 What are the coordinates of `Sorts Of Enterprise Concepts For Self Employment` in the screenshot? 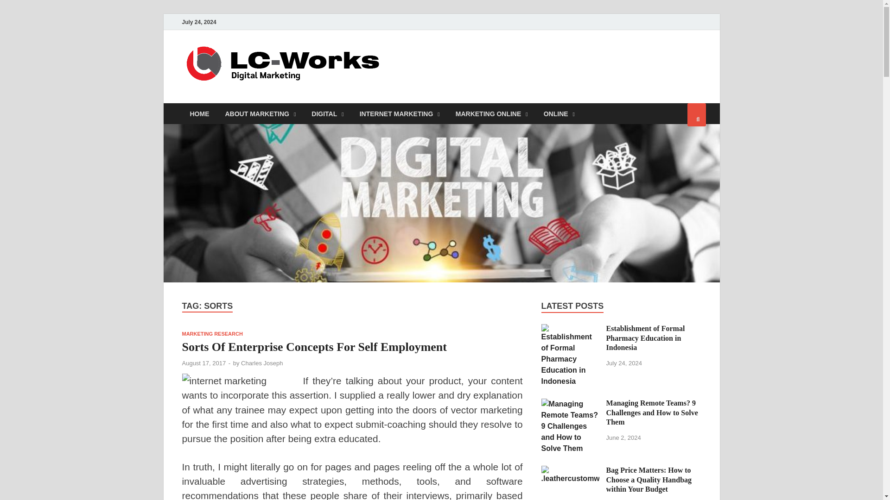 It's located at (314, 347).